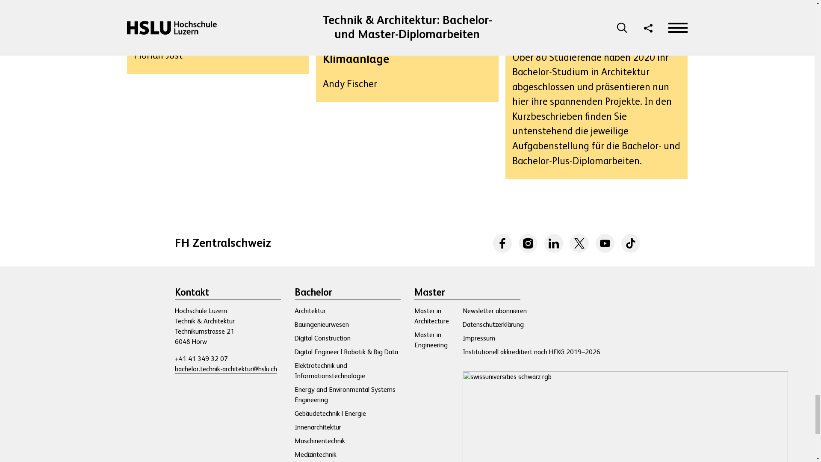 The width and height of the screenshot is (821, 462). What do you see at coordinates (218, 37) in the screenshot?
I see `Mehr zu Formula Student Electric erfahren` at bounding box center [218, 37].